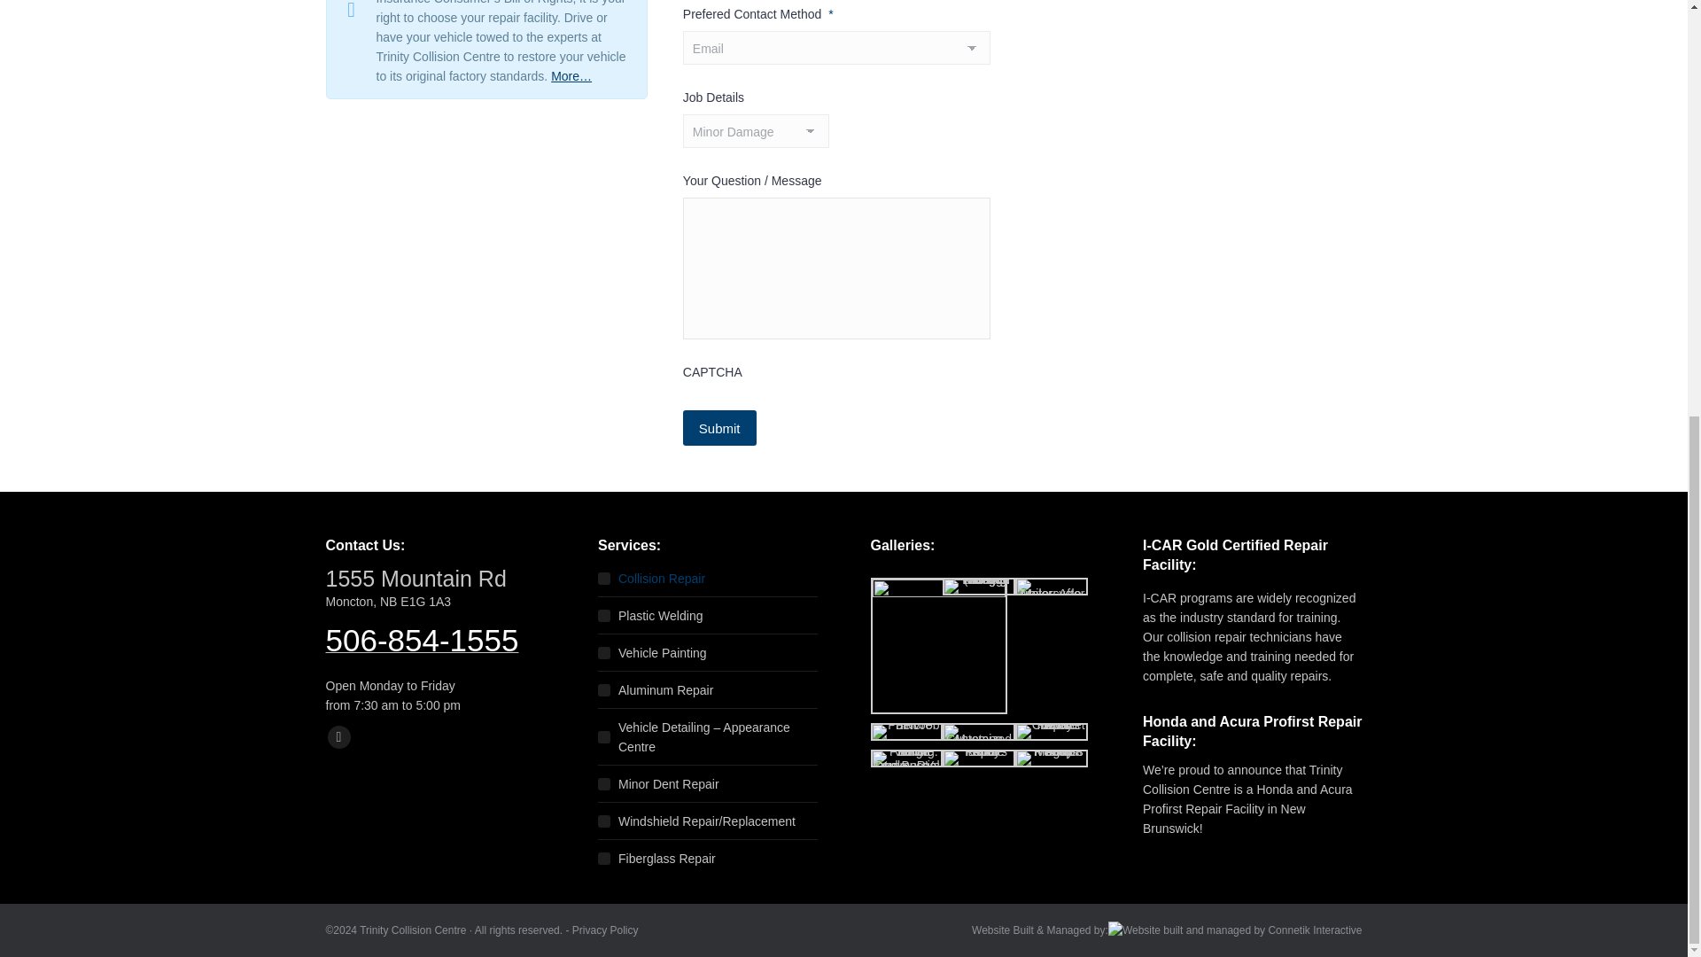 The image size is (1701, 957). I want to click on Motorcycle Trailer: After, so click(1052, 587).